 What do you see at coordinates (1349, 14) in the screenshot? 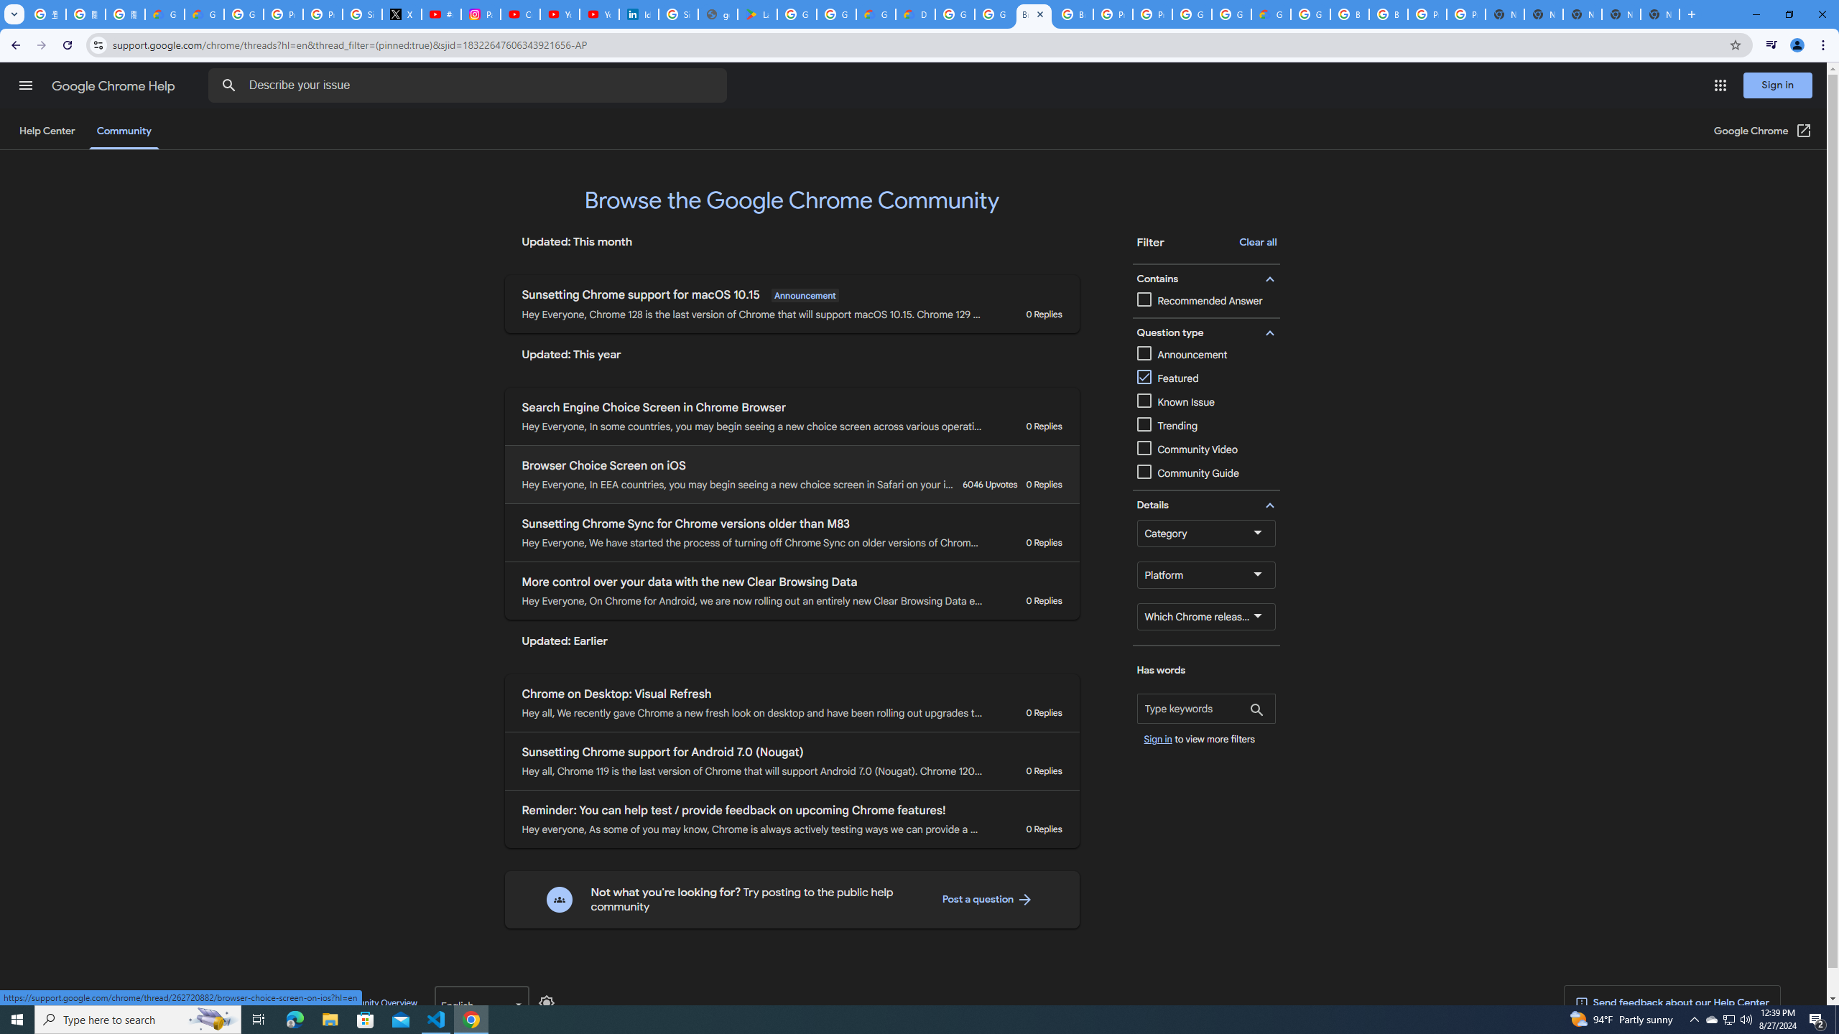
I see `Browse Chrome as a guest - Computer - Google Chrome Help` at bounding box center [1349, 14].